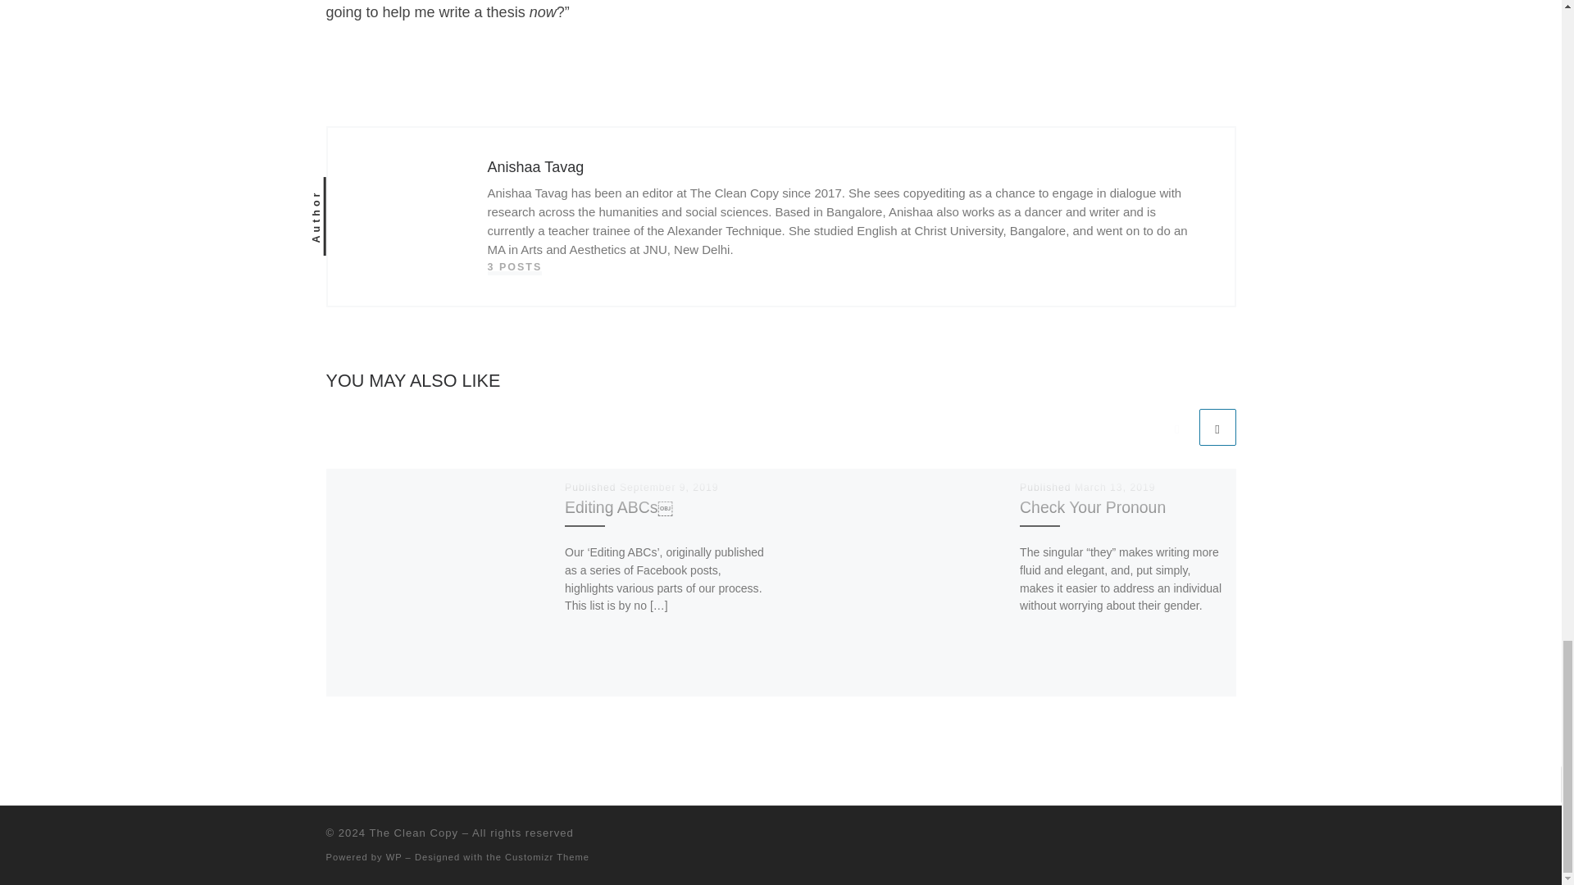 The image size is (1574, 885). I want to click on 3 POSTS, so click(513, 267).